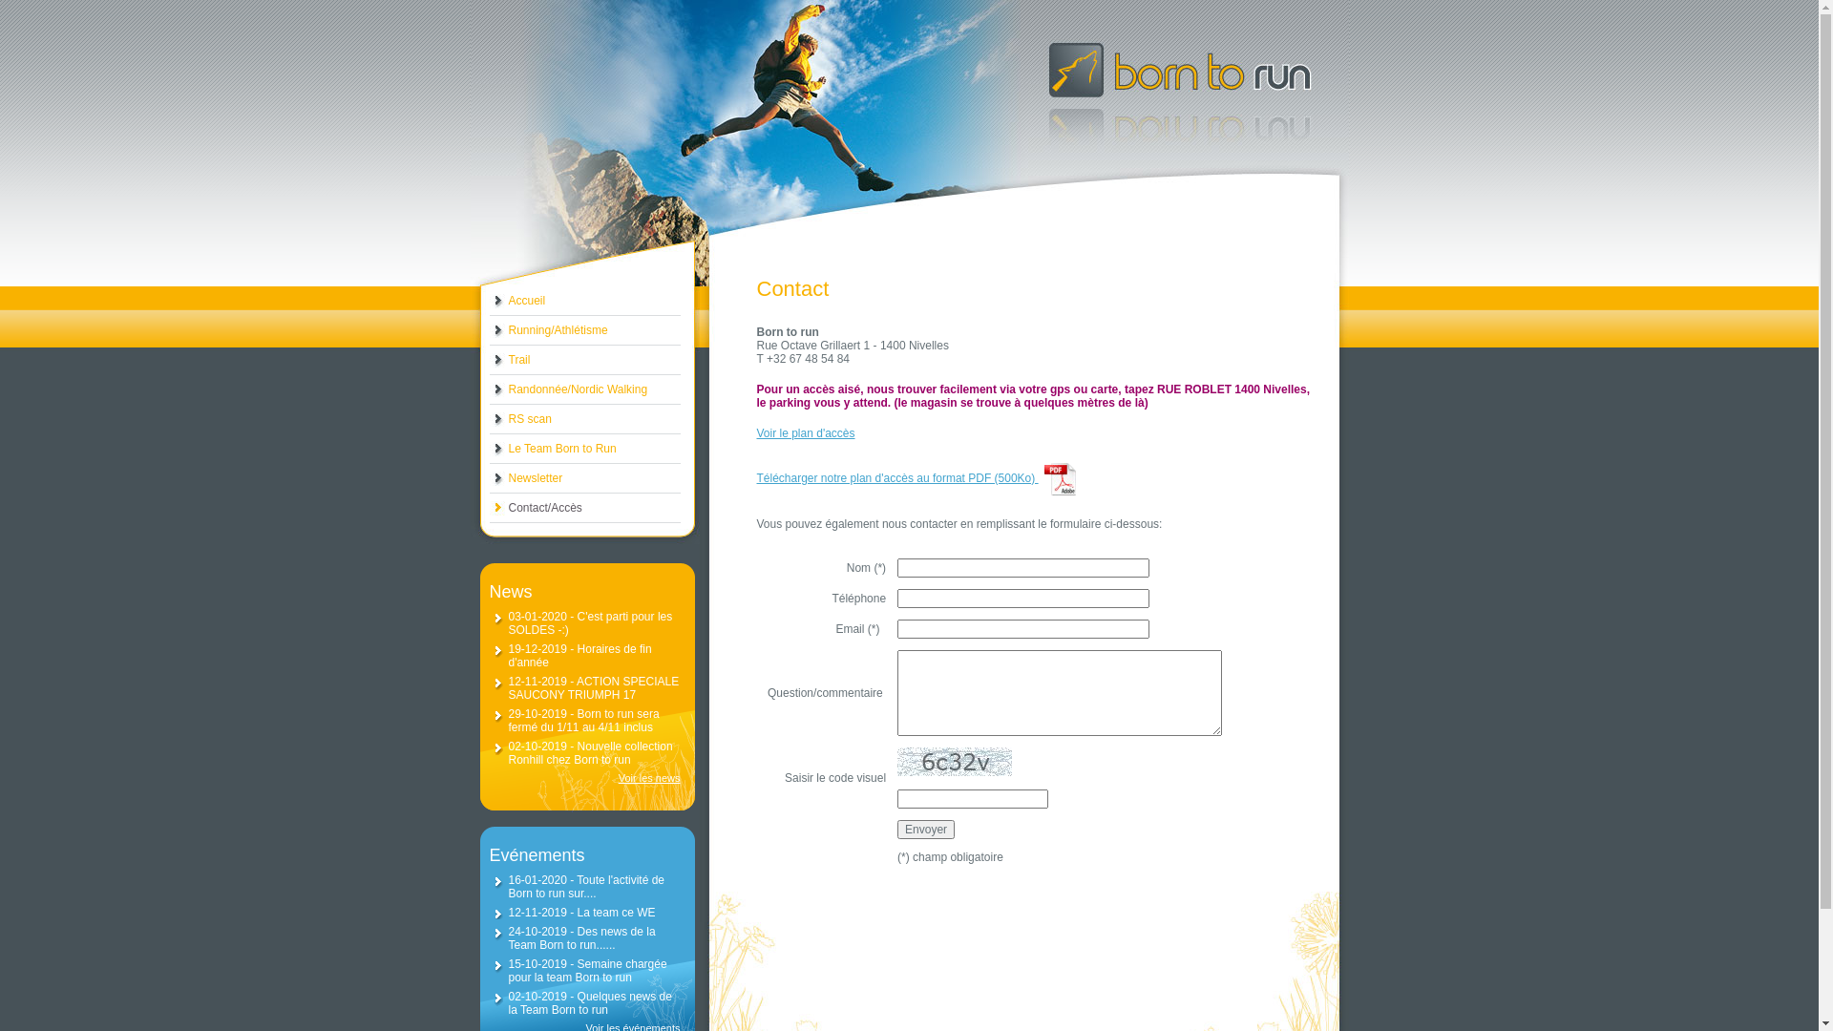  I want to click on Accueil, so click(584, 302).